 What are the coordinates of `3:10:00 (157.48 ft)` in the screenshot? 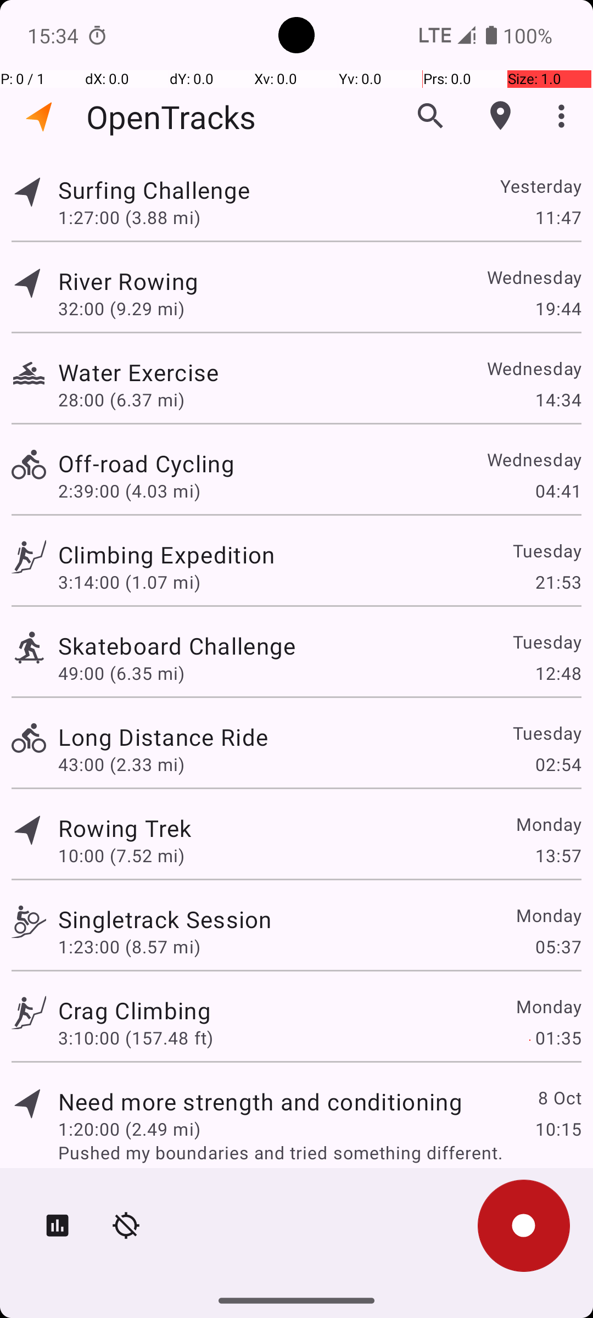 It's located at (136, 1038).